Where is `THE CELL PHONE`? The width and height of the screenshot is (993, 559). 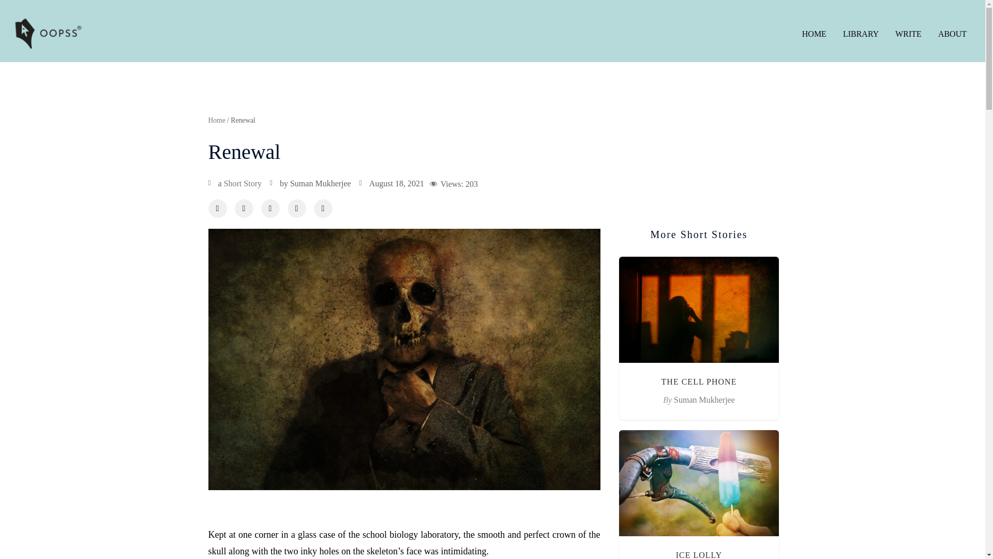
THE CELL PHONE is located at coordinates (699, 382).